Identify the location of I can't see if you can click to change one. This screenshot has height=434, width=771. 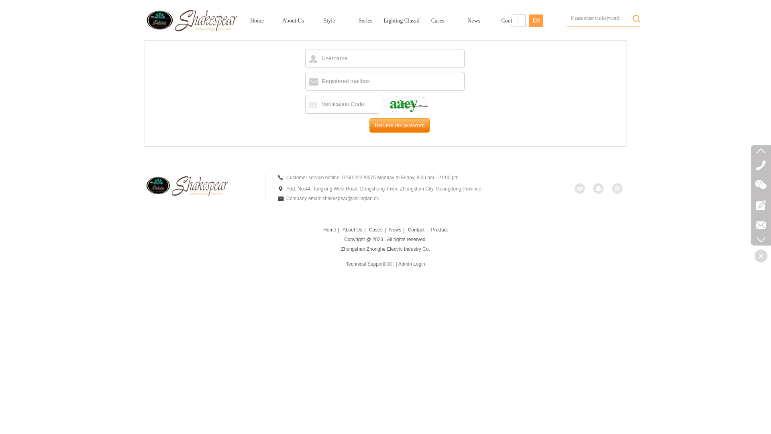
(405, 105).